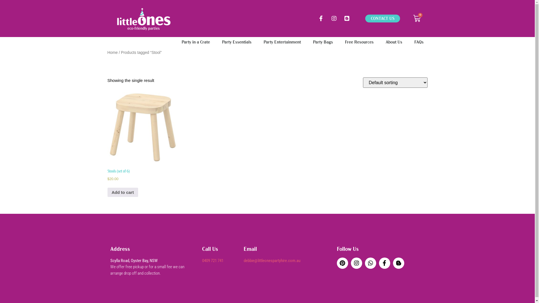 The height and width of the screenshot is (303, 539). What do you see at coordinates (323, 42) in the screenshot?
I see `Party Bags` at bounding box center [323, 42].